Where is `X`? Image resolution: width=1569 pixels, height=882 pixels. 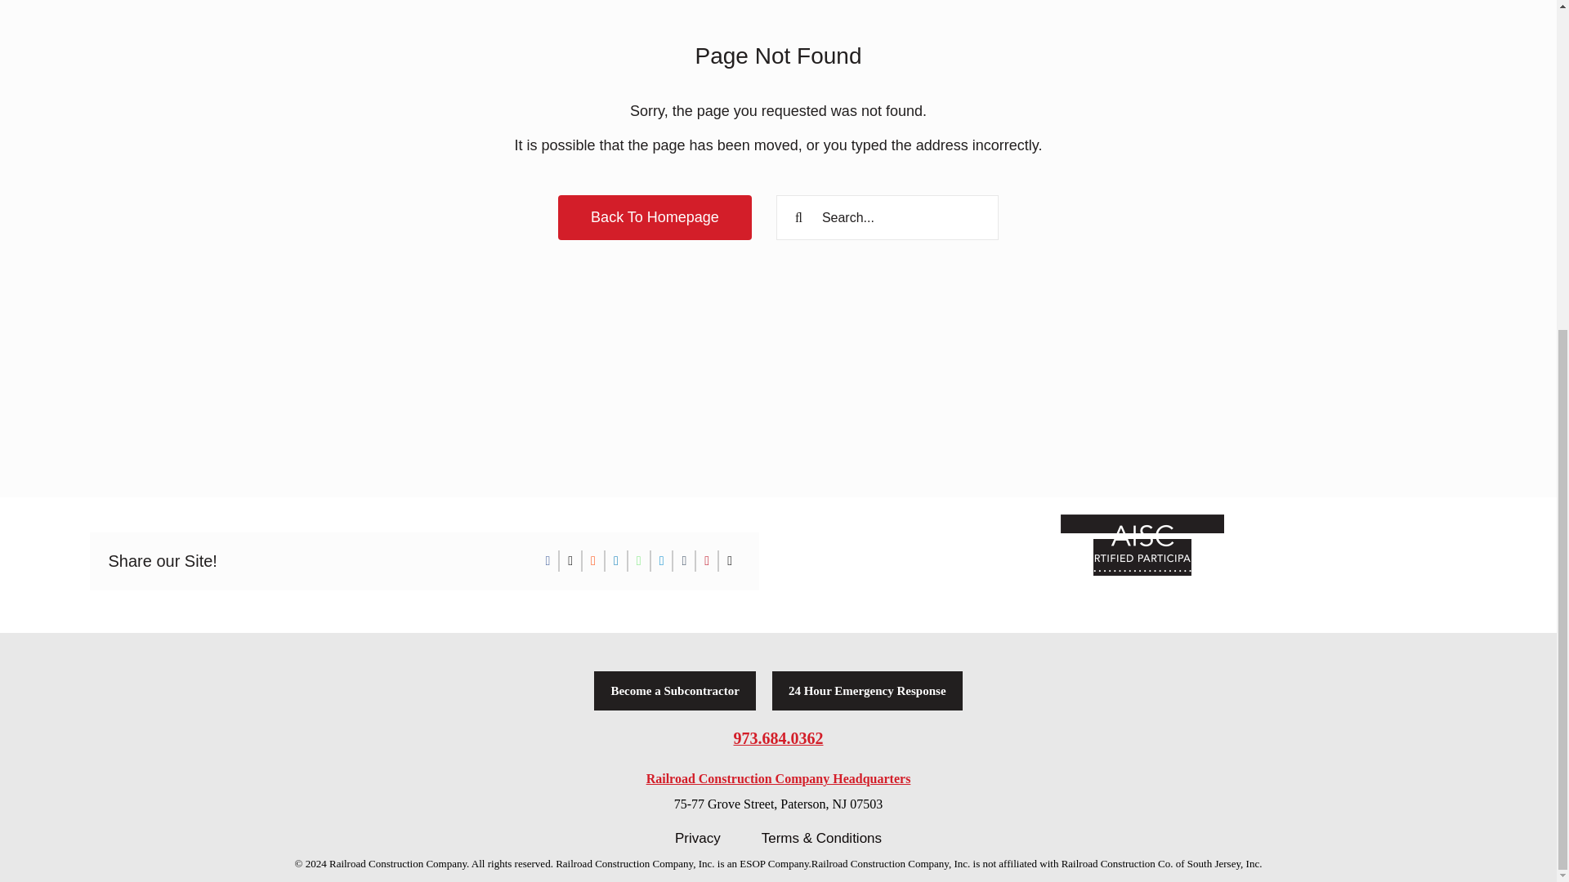 X is located at coordinates (570, 560).